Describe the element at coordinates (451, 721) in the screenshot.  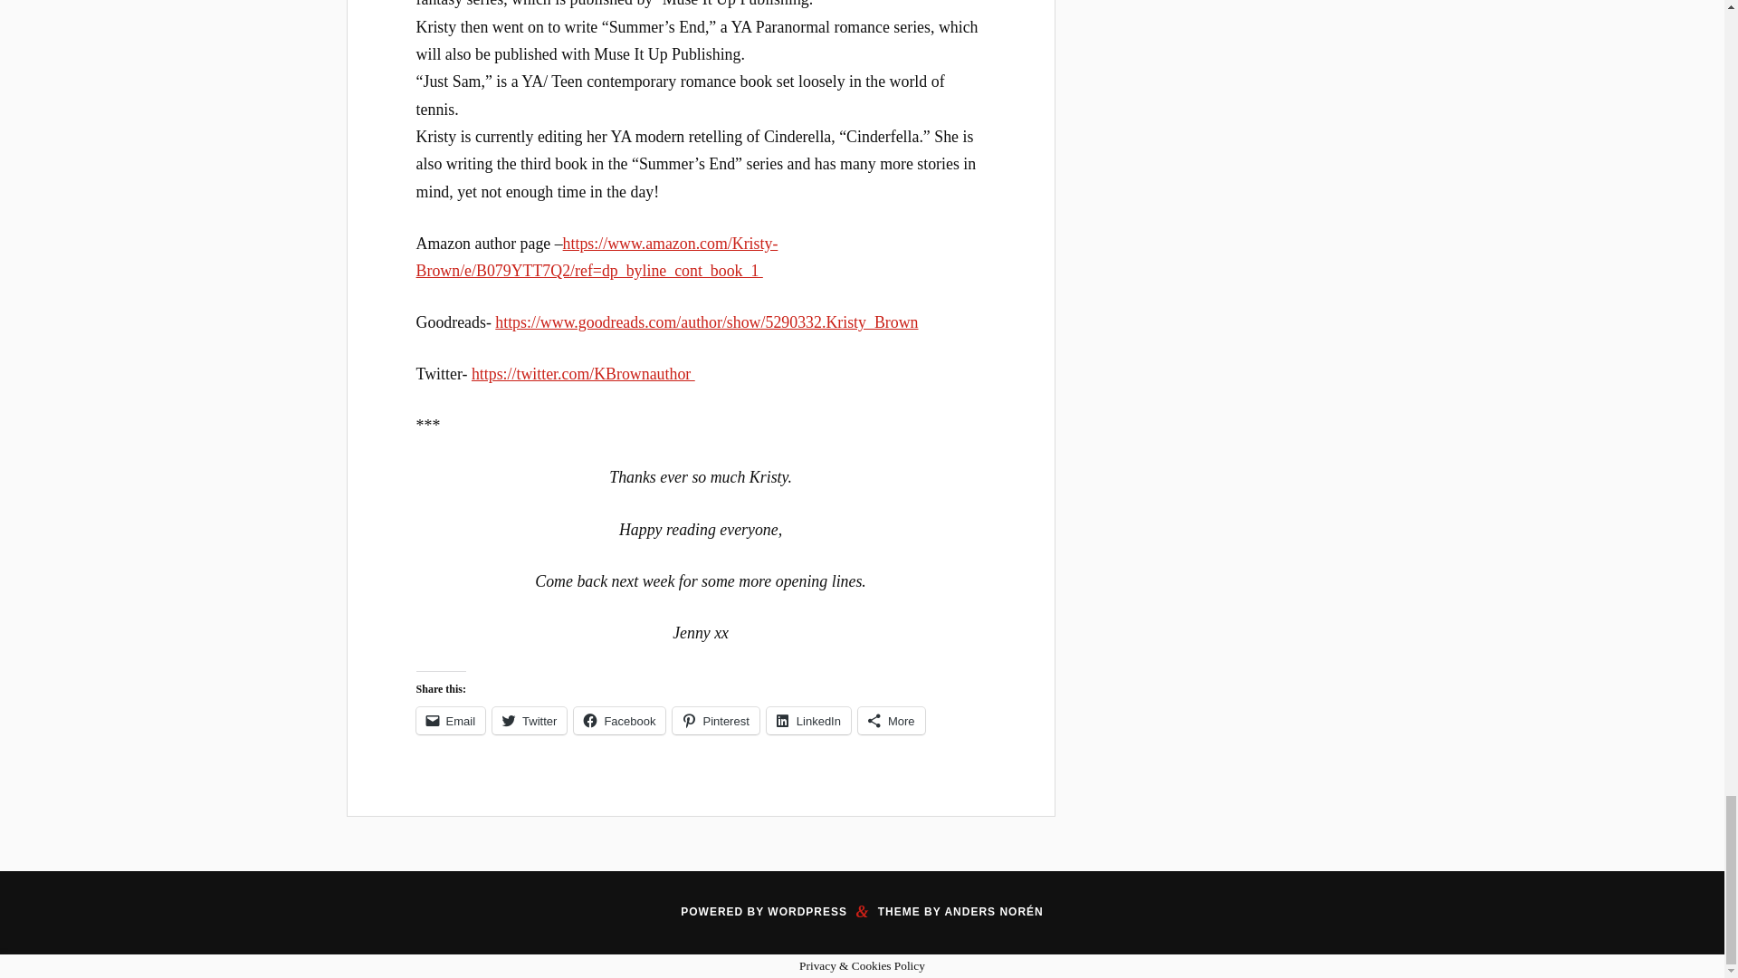
I see `Email` at that location.